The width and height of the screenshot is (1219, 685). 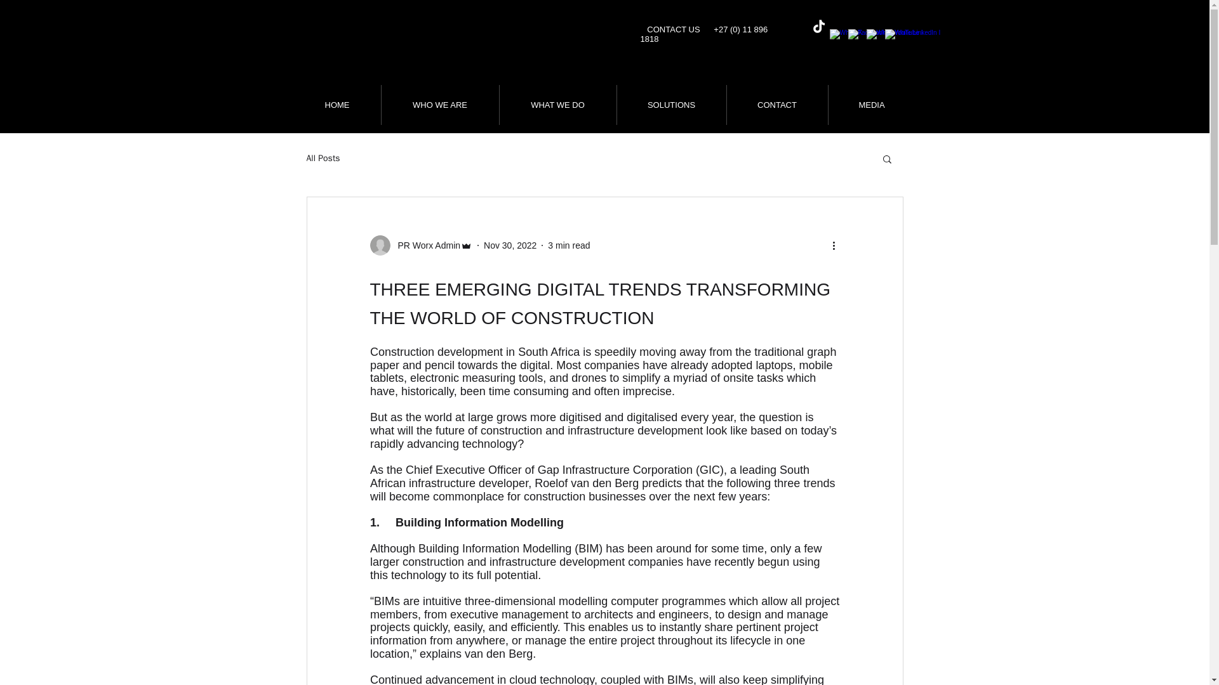 I want to click on CONTACT, so click(x=777, y=104).